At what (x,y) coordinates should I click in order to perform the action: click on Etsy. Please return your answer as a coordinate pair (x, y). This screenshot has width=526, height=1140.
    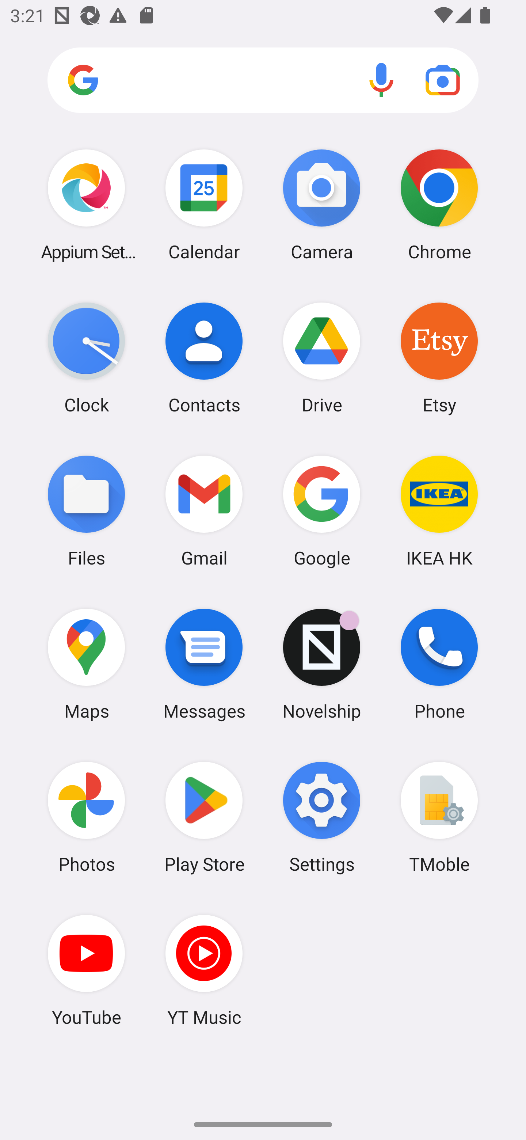
    Looking at the image, I should click on (439, 358).